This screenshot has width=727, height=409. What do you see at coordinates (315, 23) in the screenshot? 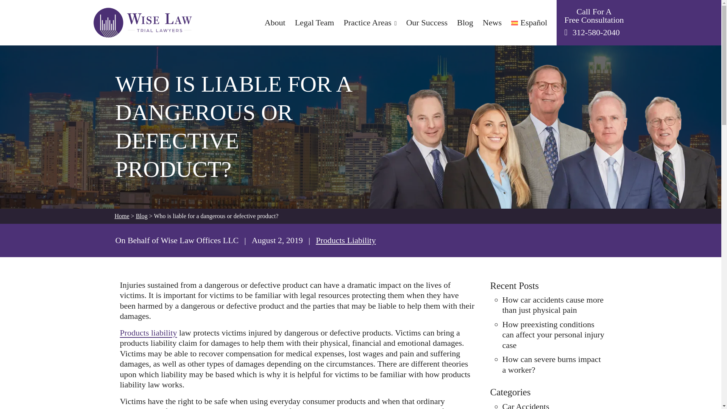
I see `Legal Team` at bounding box center [315, 23].